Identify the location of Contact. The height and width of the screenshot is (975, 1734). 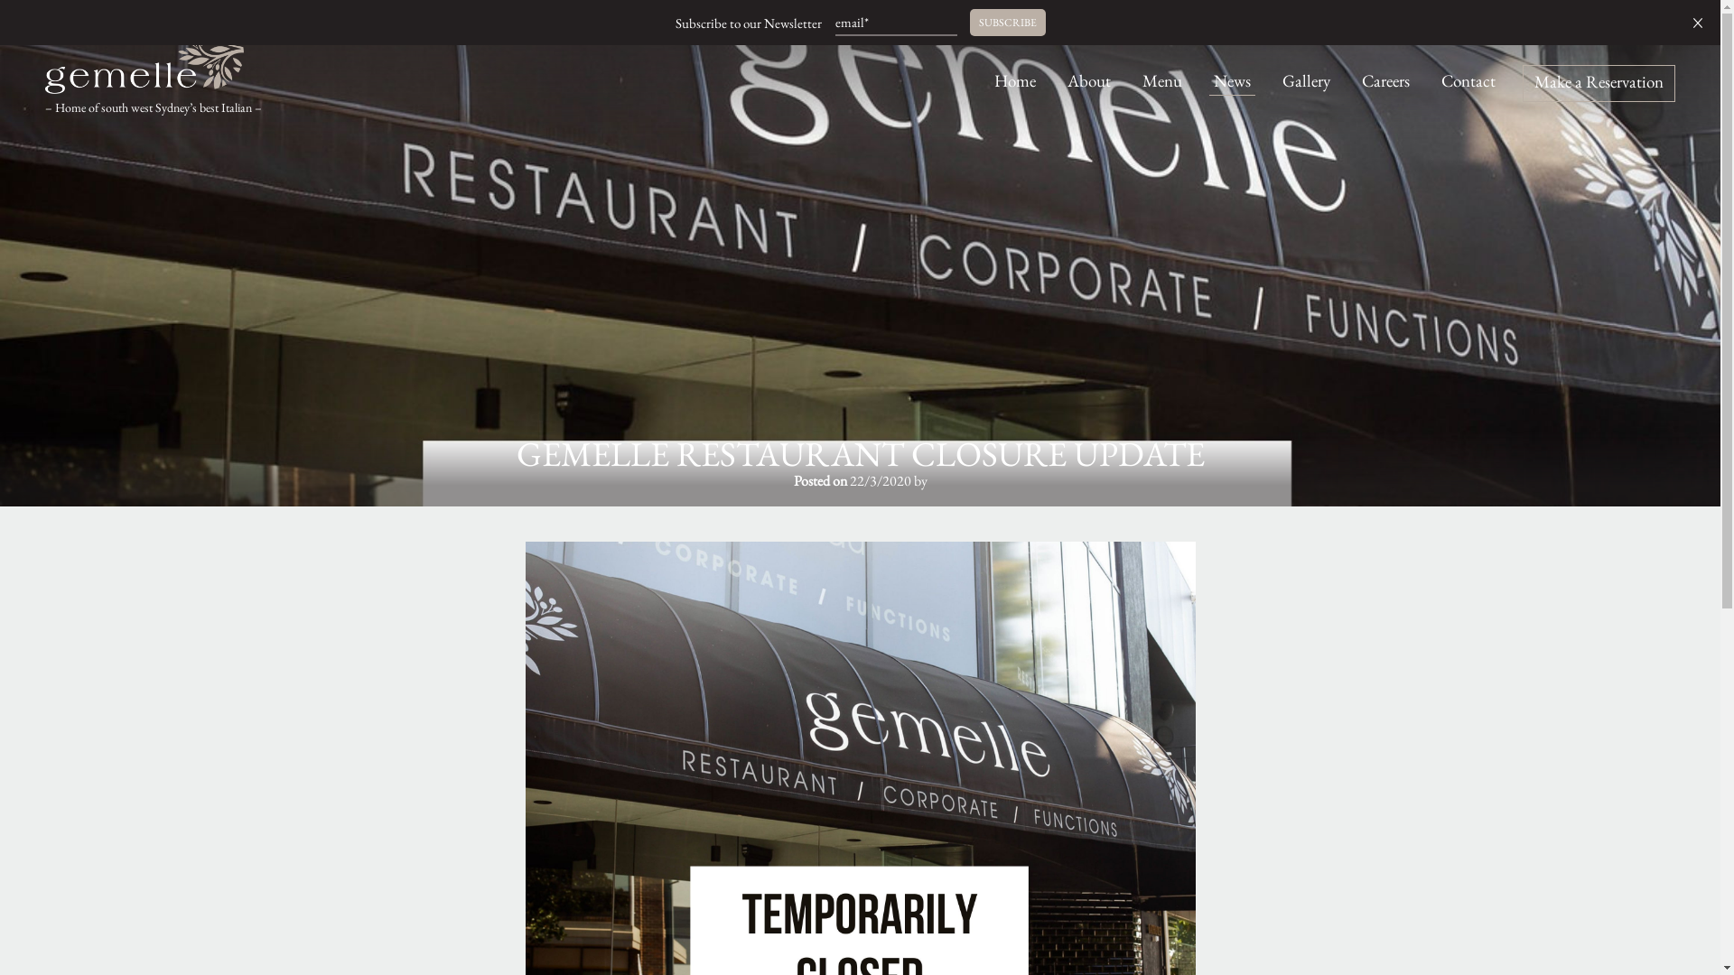
(1468, 81).